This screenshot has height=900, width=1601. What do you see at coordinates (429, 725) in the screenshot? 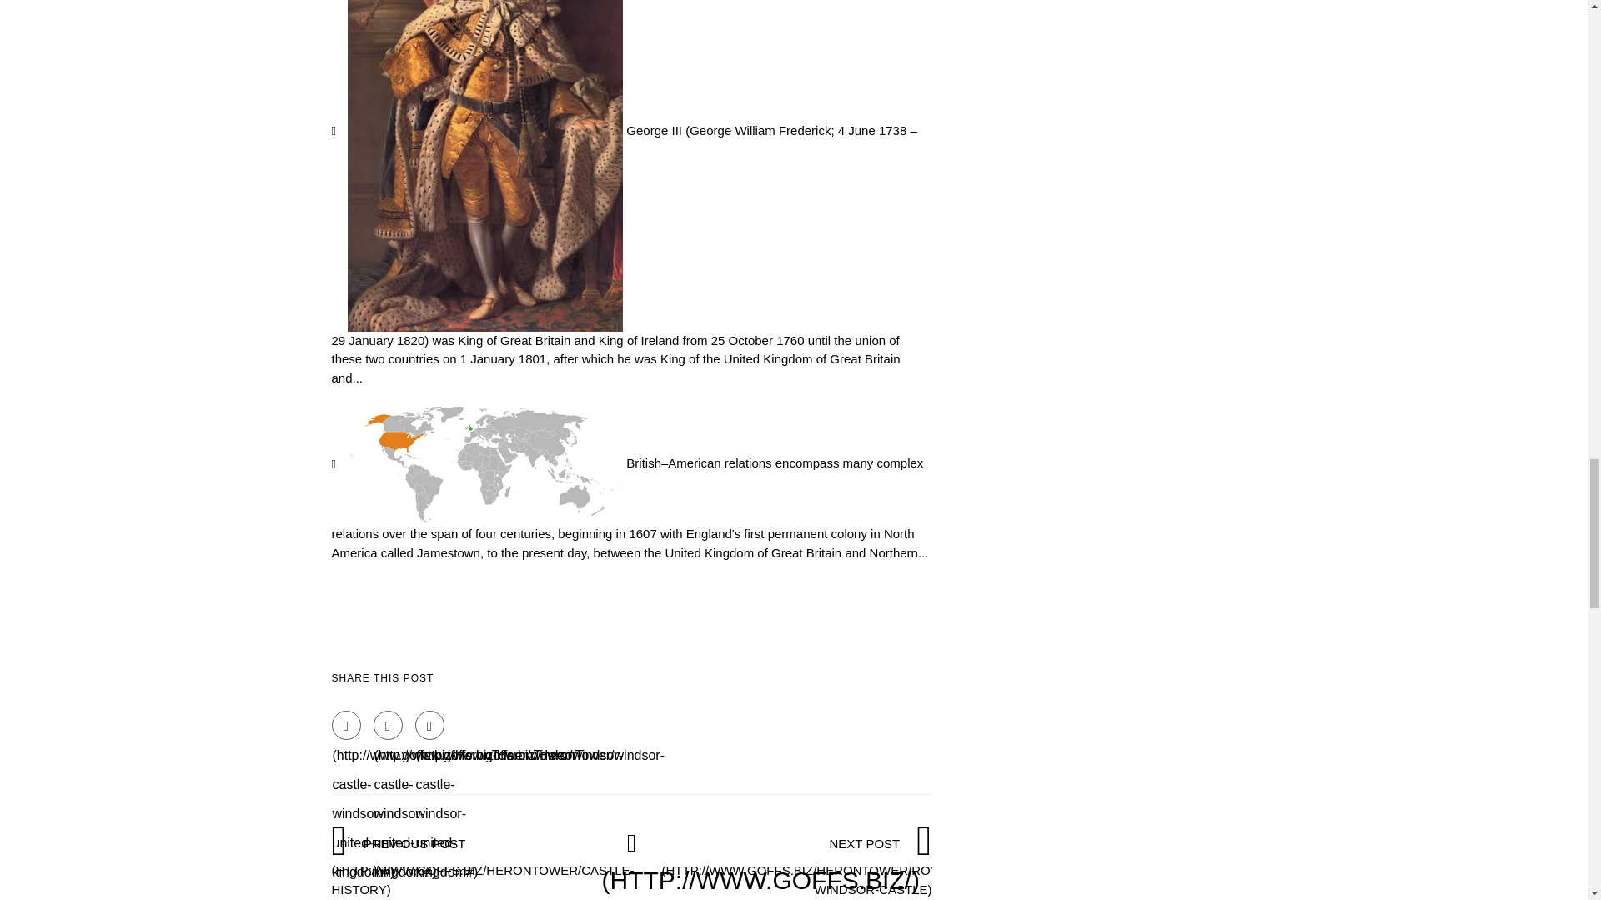
I see `Google Plus` at bounding box center [429, 725].